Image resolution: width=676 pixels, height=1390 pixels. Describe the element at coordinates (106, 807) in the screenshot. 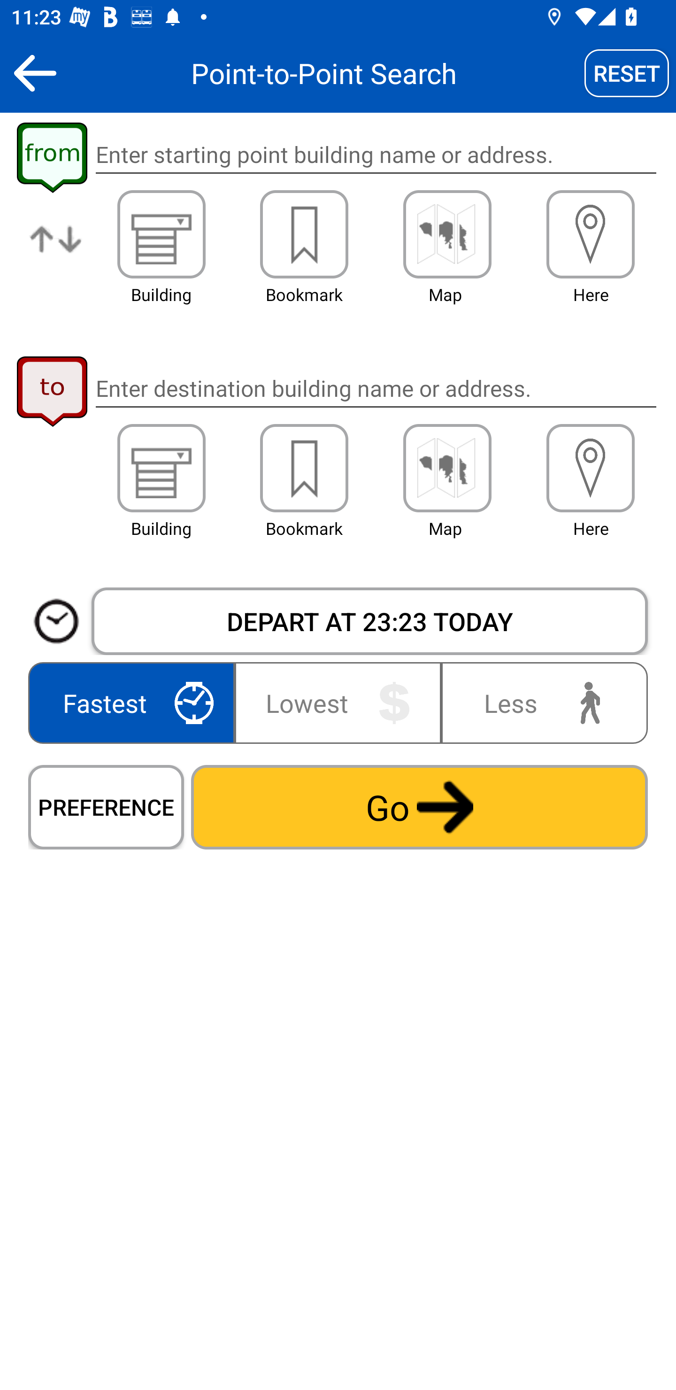

I see `PREFERENCE Preference` at that location.